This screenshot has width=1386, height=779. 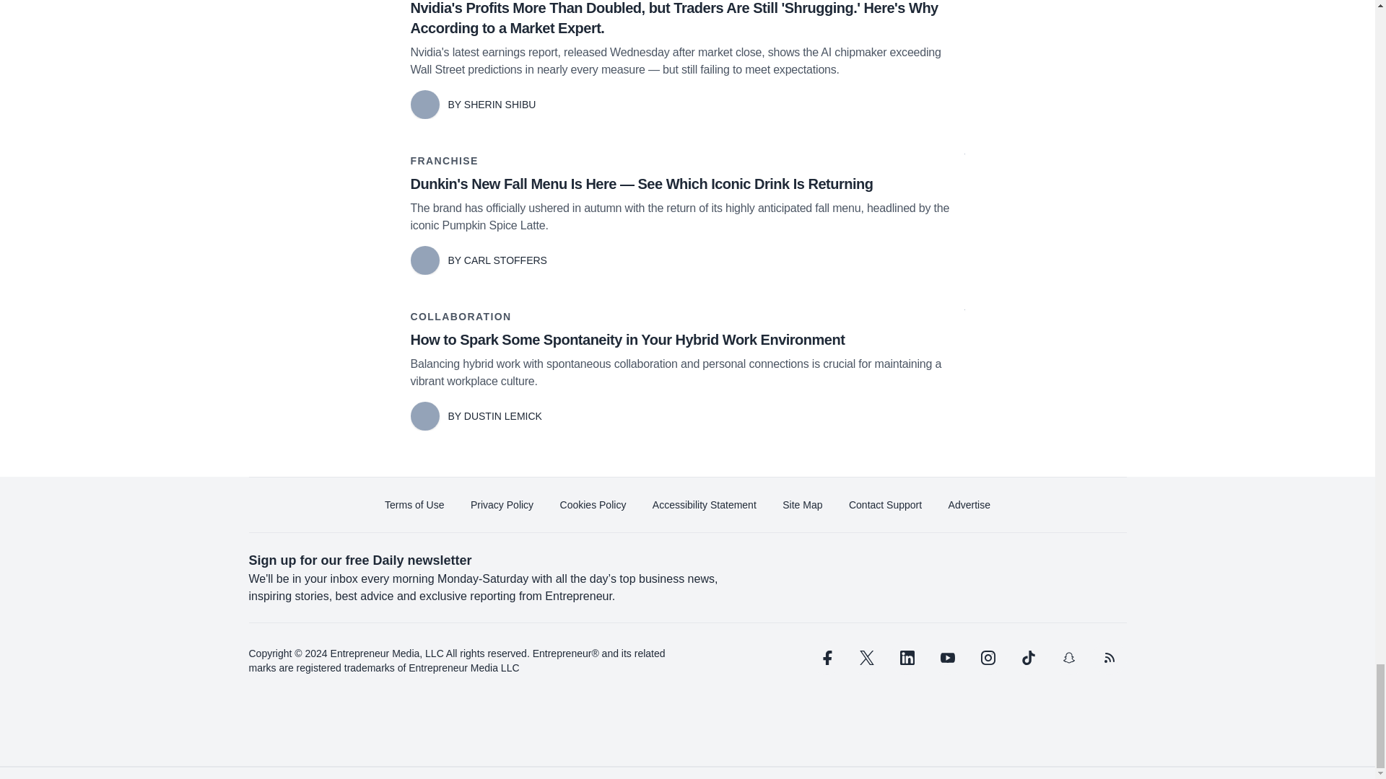 What do you see at coordinates (988, 658) in the screenshot?
I see `instagram` at bounding box center [988, 658].